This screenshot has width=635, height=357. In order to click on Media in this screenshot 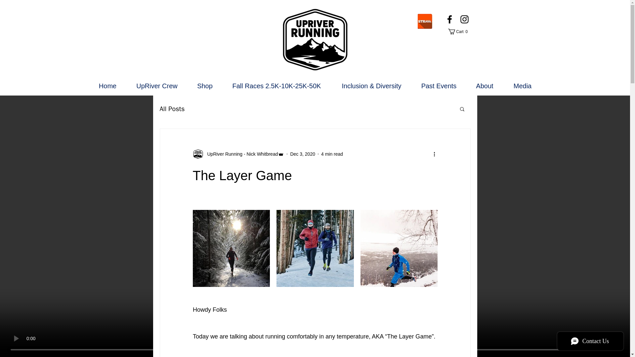, I will do `click(332, 154)`.